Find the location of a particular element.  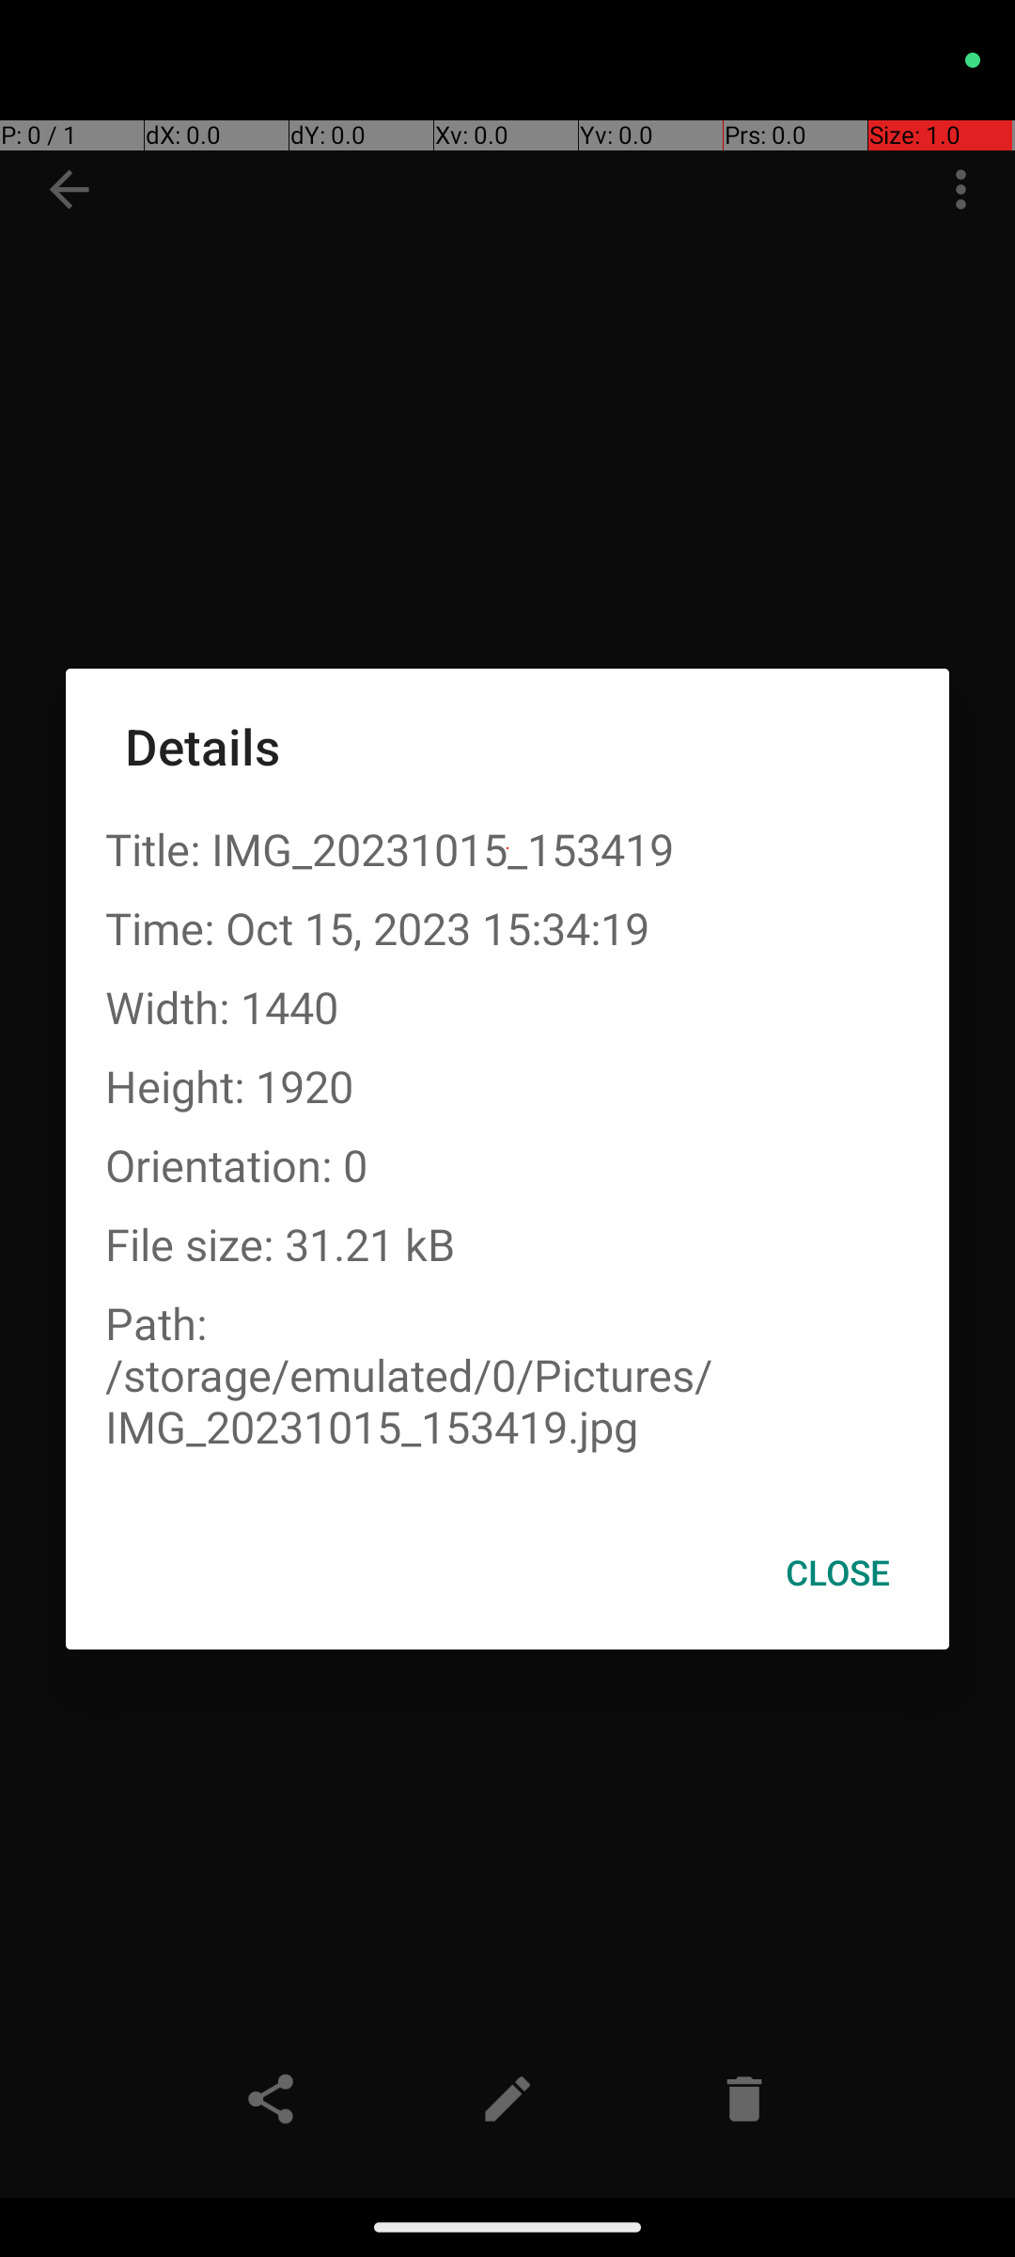

Title: IMG_20231015_153419 is located at coordinates (507, 848).